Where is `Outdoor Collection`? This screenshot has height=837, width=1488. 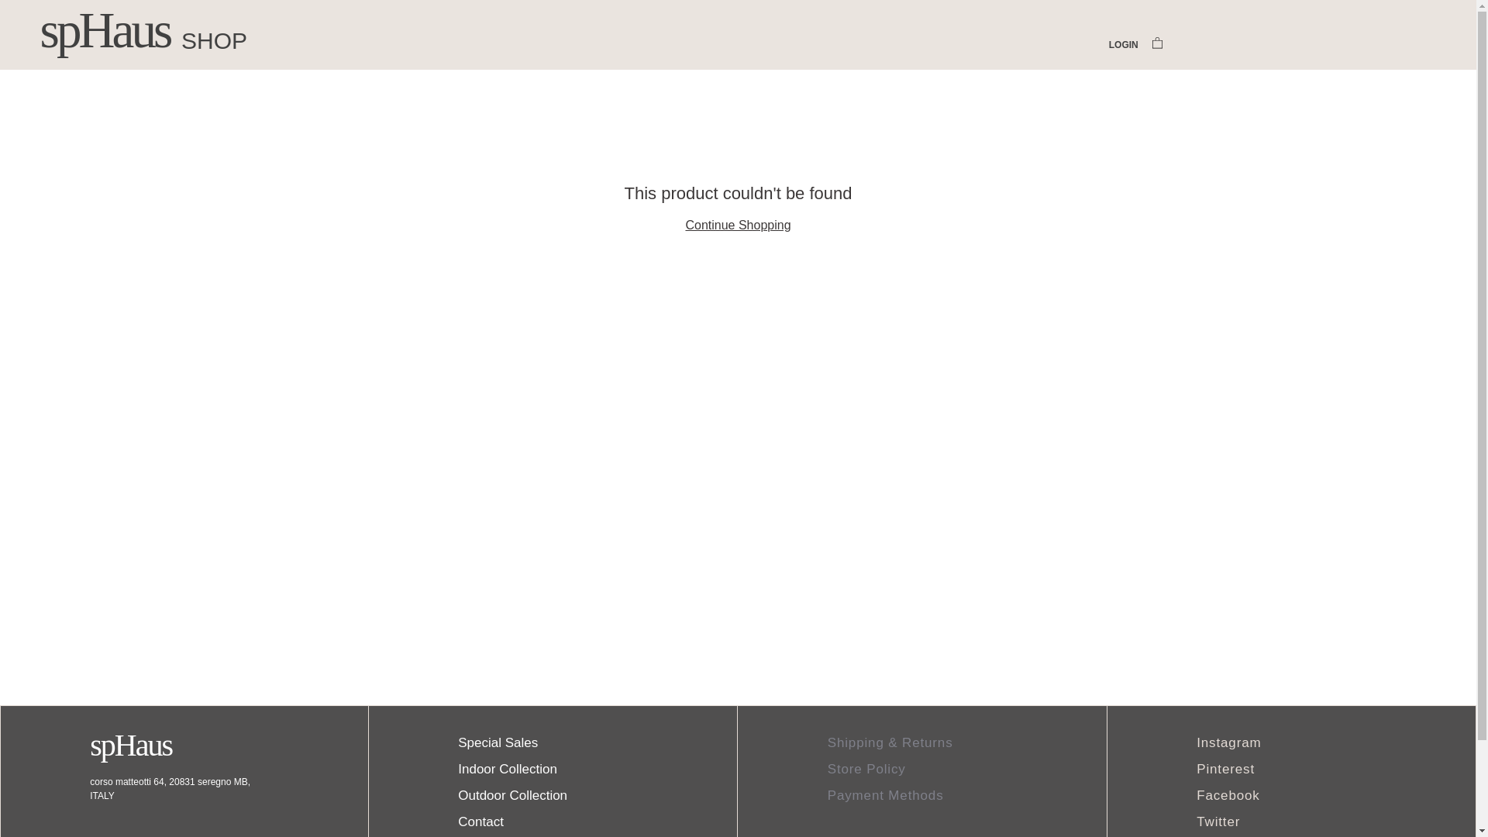
Outdoor Collection is located at coordinates (512, 795).